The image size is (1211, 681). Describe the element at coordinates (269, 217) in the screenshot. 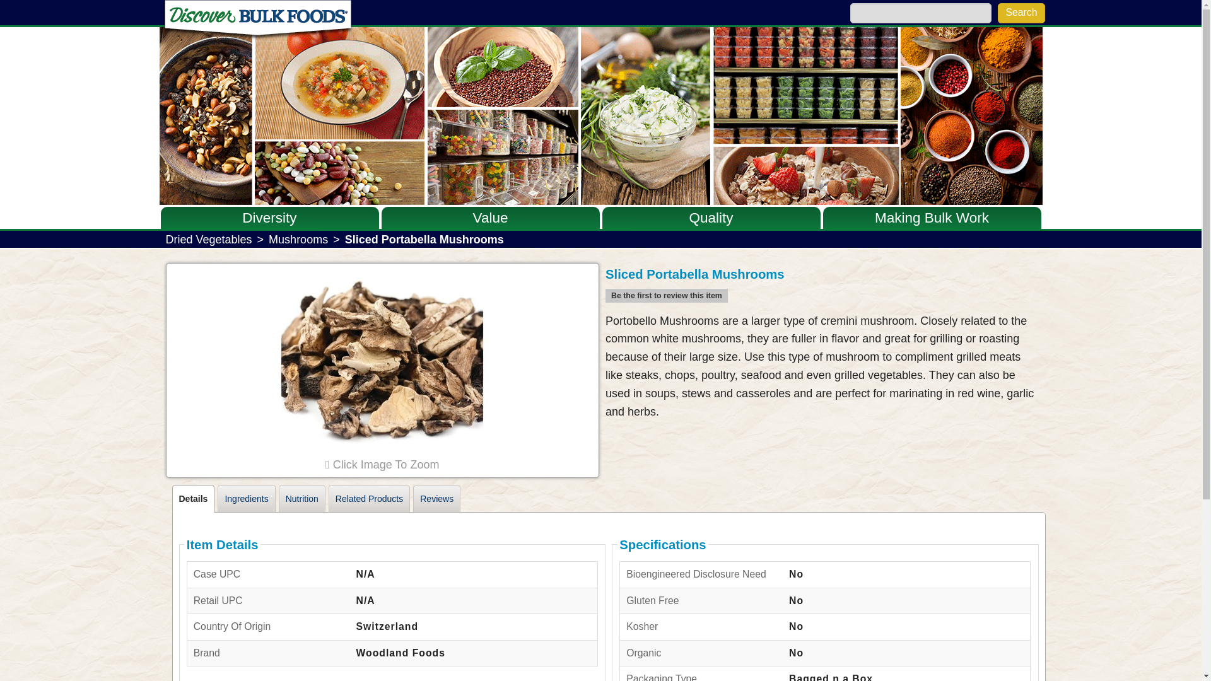

I see `Diversity` at that location.